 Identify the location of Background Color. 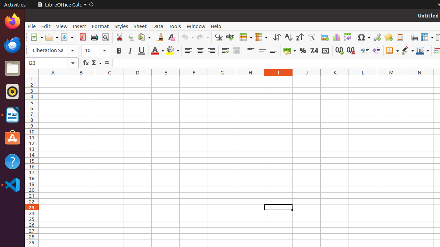
(173, 51).